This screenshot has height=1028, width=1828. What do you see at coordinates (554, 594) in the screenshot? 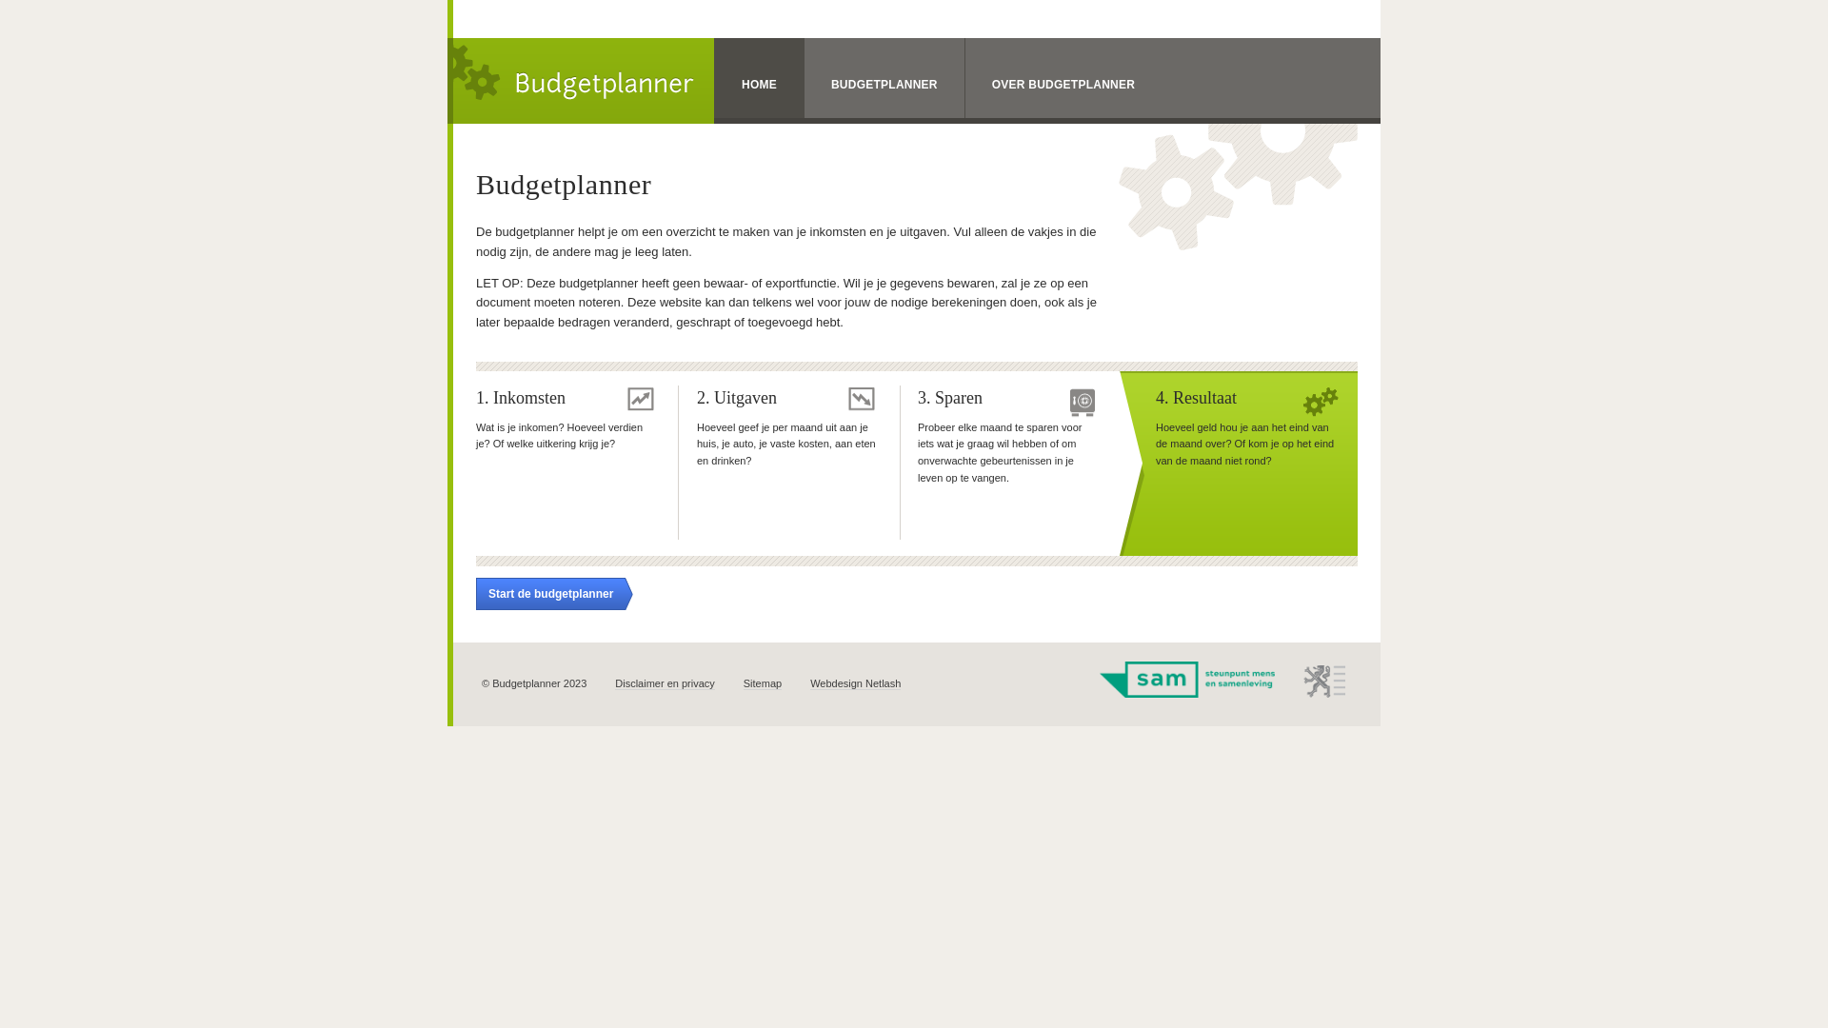
I see `Start de budgetplanner
 ` at bounding box center [554, 594].